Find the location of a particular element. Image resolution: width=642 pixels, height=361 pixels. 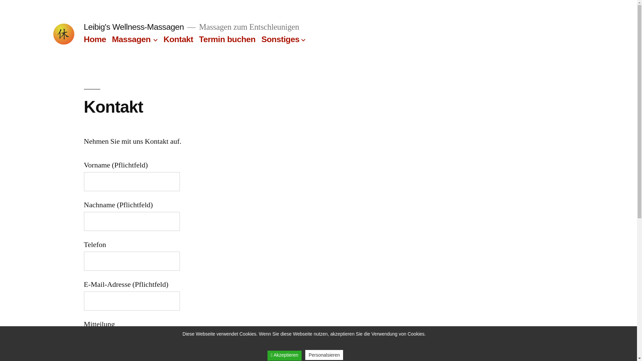

Kontakt is located at coordinates (179, 39).